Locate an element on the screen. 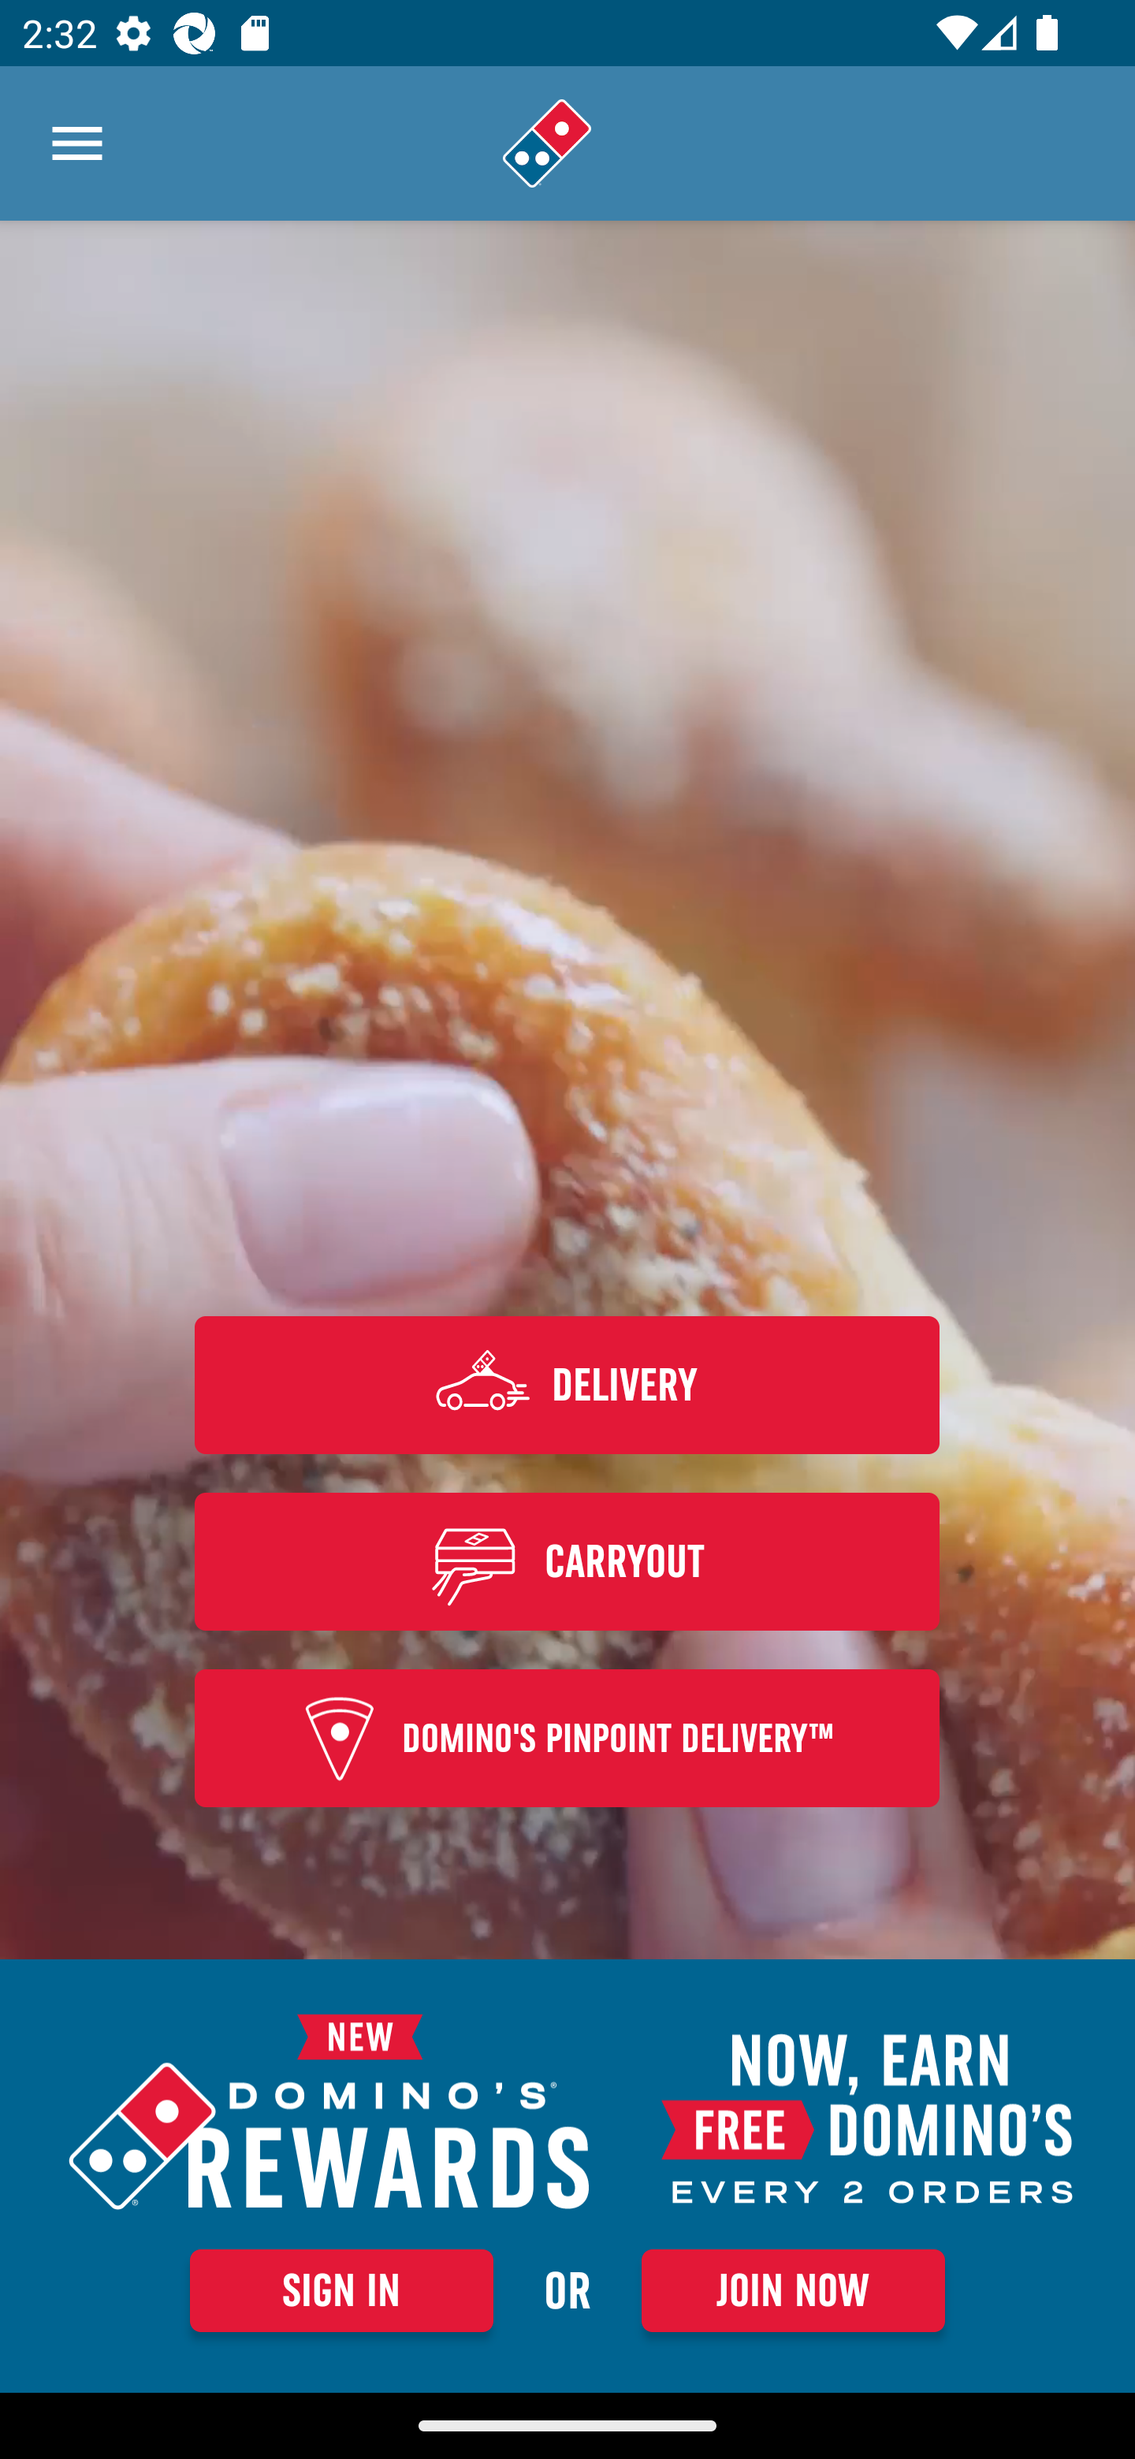 The height and width of the screenshot is (2459, 1135). JOIN NOW is located at coordinates (793, 2290).